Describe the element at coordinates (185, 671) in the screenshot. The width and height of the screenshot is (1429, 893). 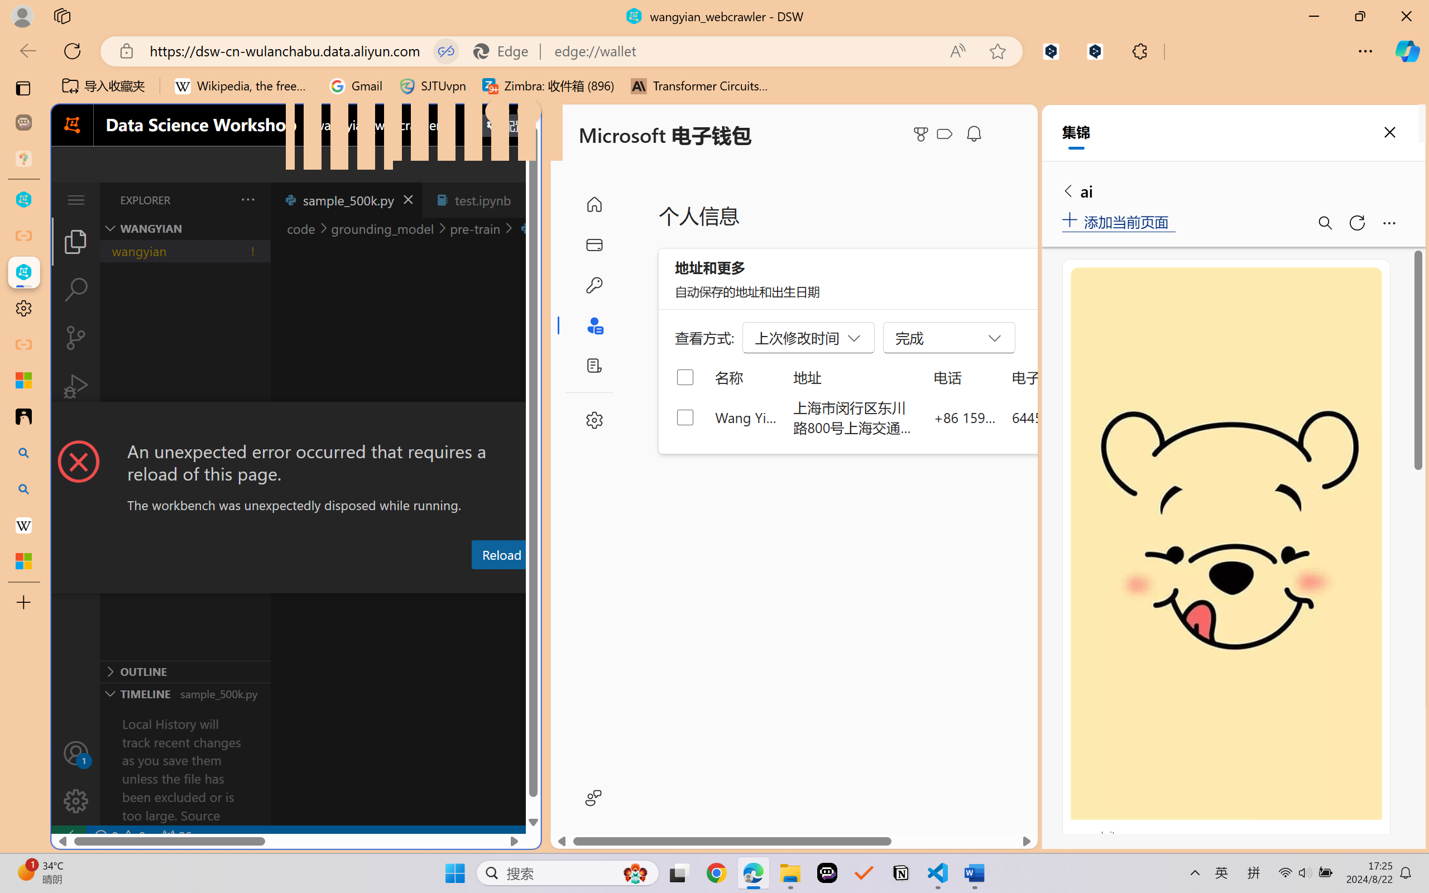
I see `Outline Section` at that location.